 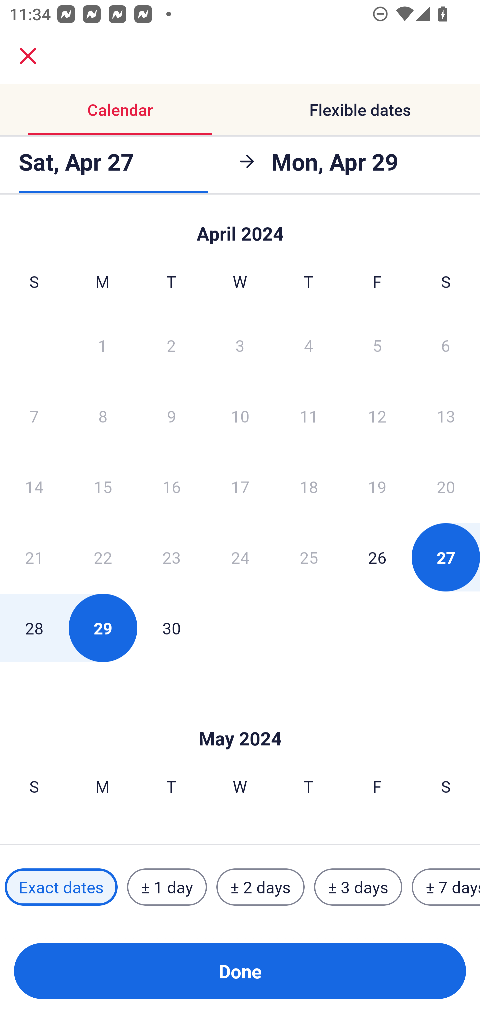 I want to click on 12 Friday, April 12, 2024, so click(x=377, y=416).